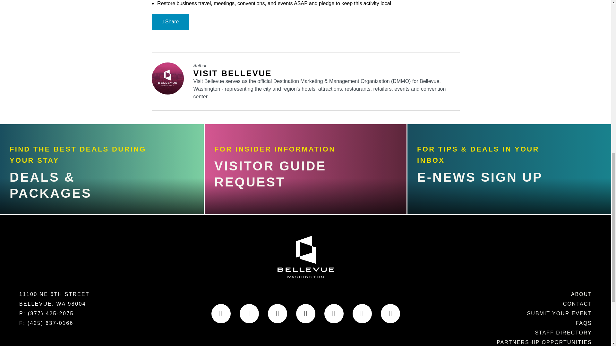 The image size is (616, 346). Describe the element at coordinates (59, 173) in the screenshot. I see `Hotels` at that location.